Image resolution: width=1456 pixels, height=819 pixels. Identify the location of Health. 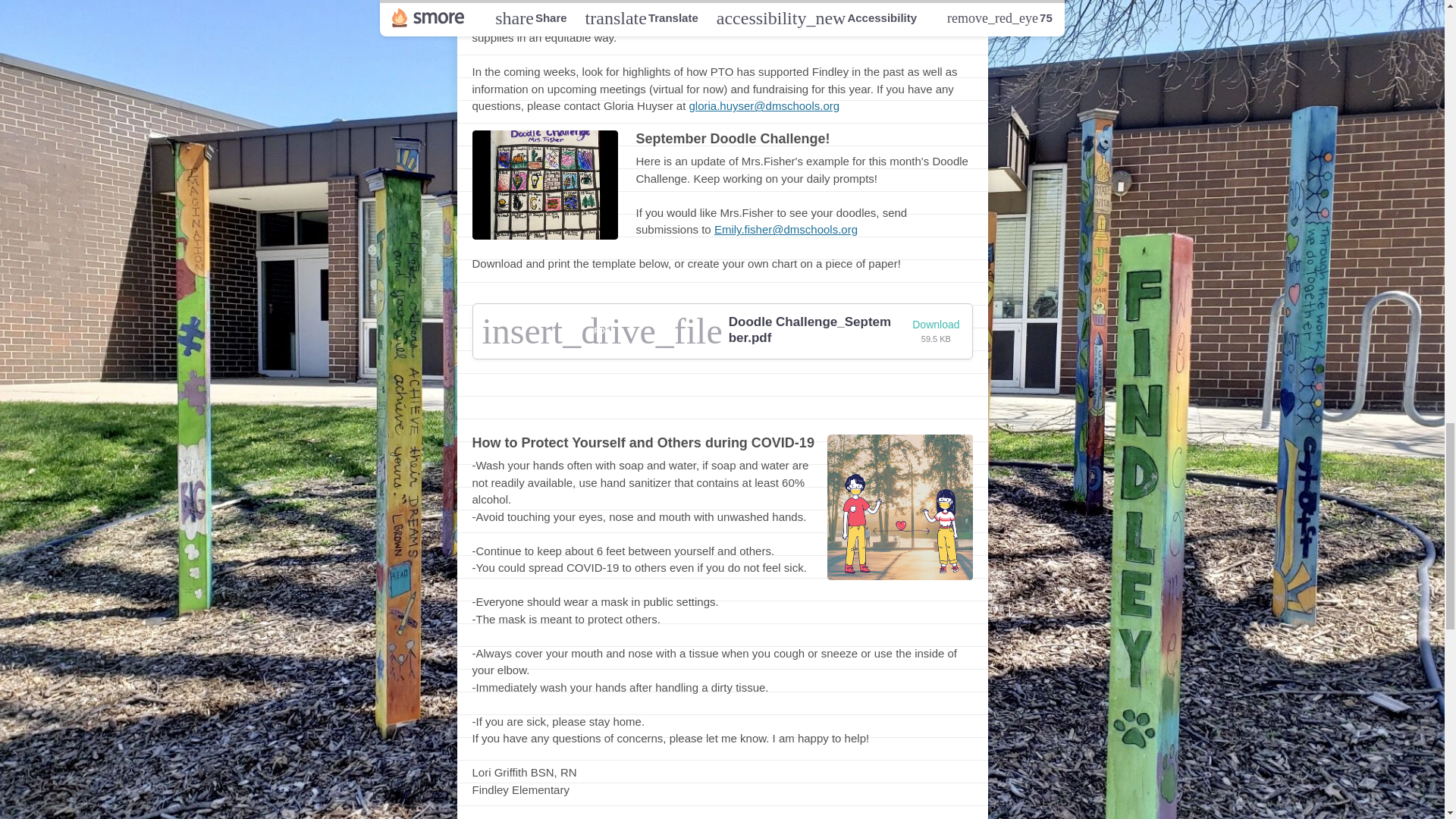
(622, 403).